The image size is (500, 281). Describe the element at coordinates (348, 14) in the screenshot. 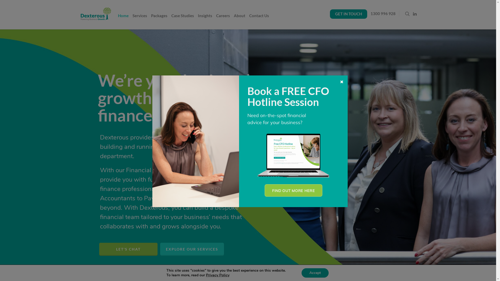

I see `GET IN TOUCH` at that location.